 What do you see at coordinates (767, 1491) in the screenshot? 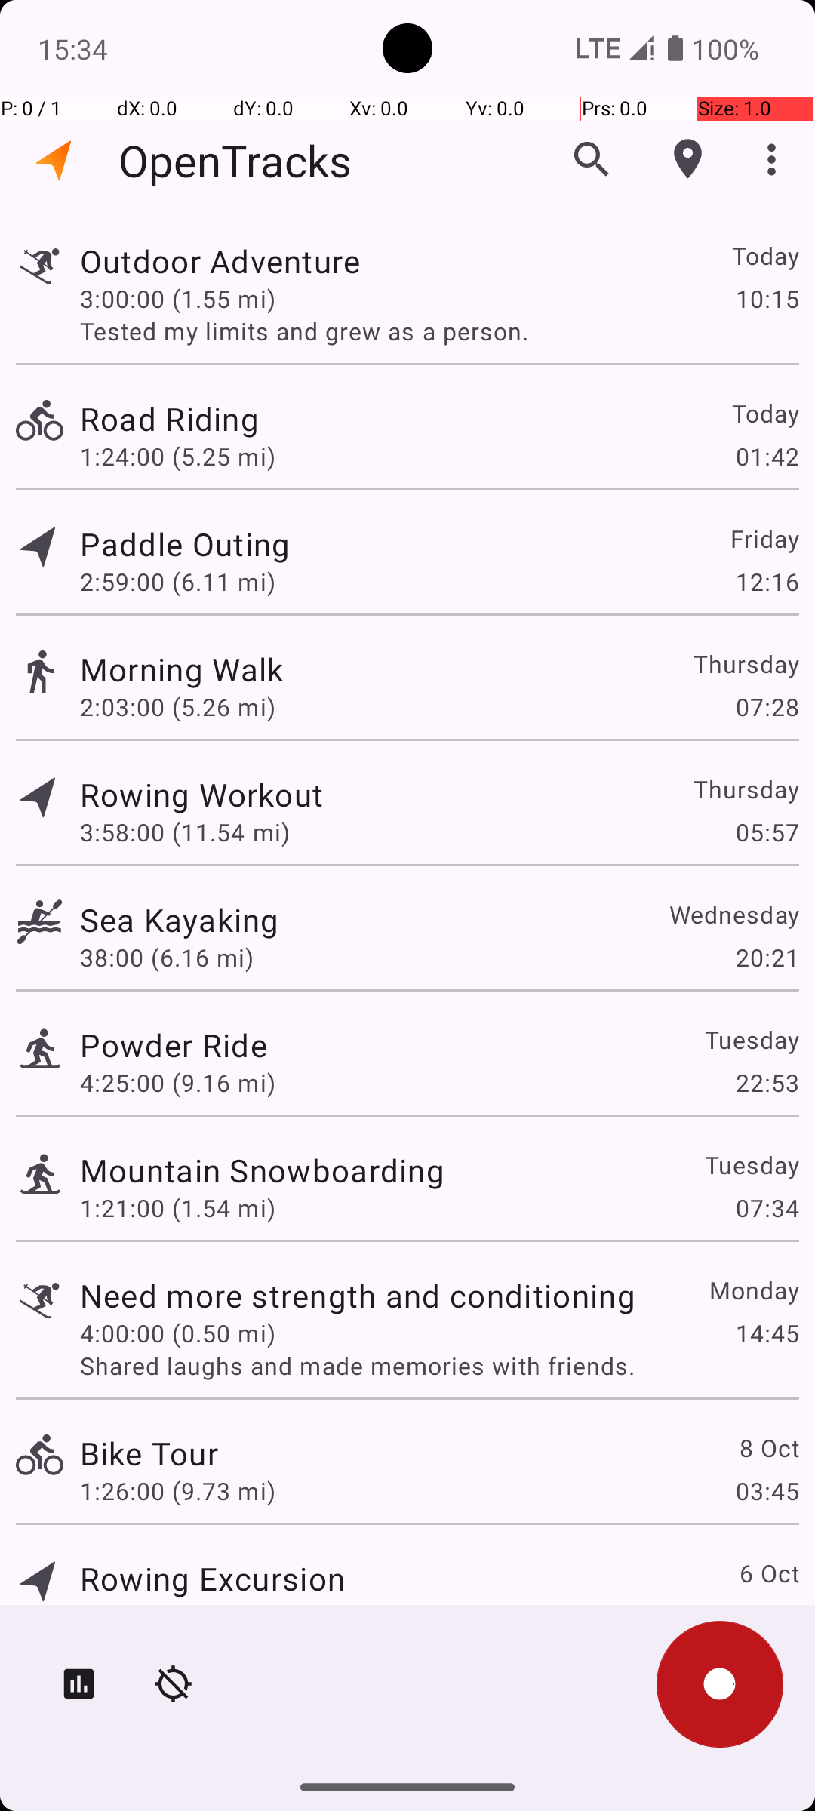
I see `03:45` at bounding box center [767, 1491].